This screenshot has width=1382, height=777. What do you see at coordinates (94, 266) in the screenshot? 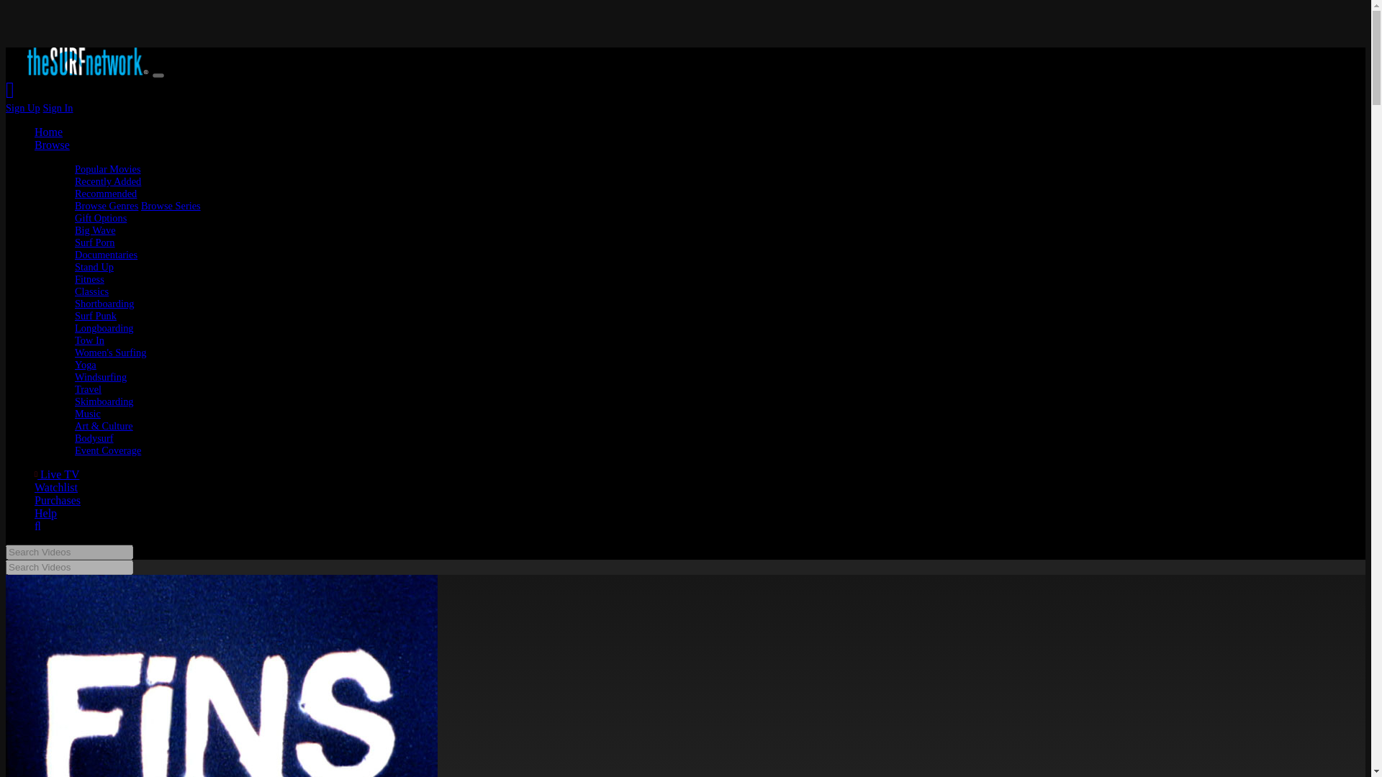
I see `Stand Up` at bounding box center [94, 266].